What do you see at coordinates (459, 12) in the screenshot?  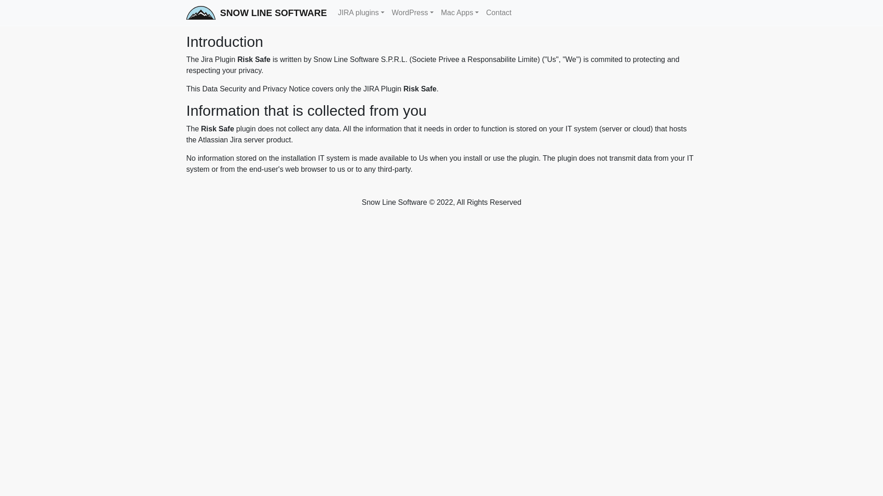 I see `Mac Apps` at bounding box center [459, 12].